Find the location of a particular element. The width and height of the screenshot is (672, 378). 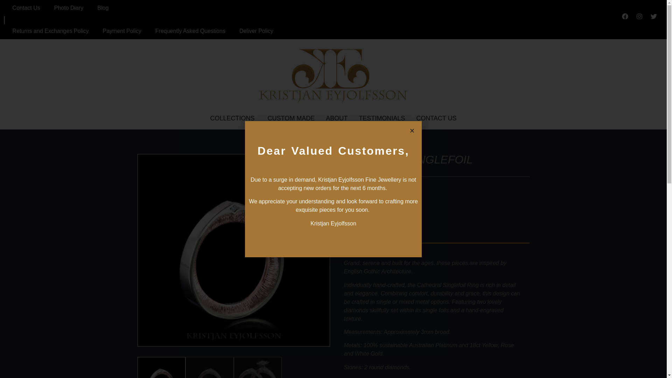

Frequently Asked Questions is located at coordinates (190, 31).